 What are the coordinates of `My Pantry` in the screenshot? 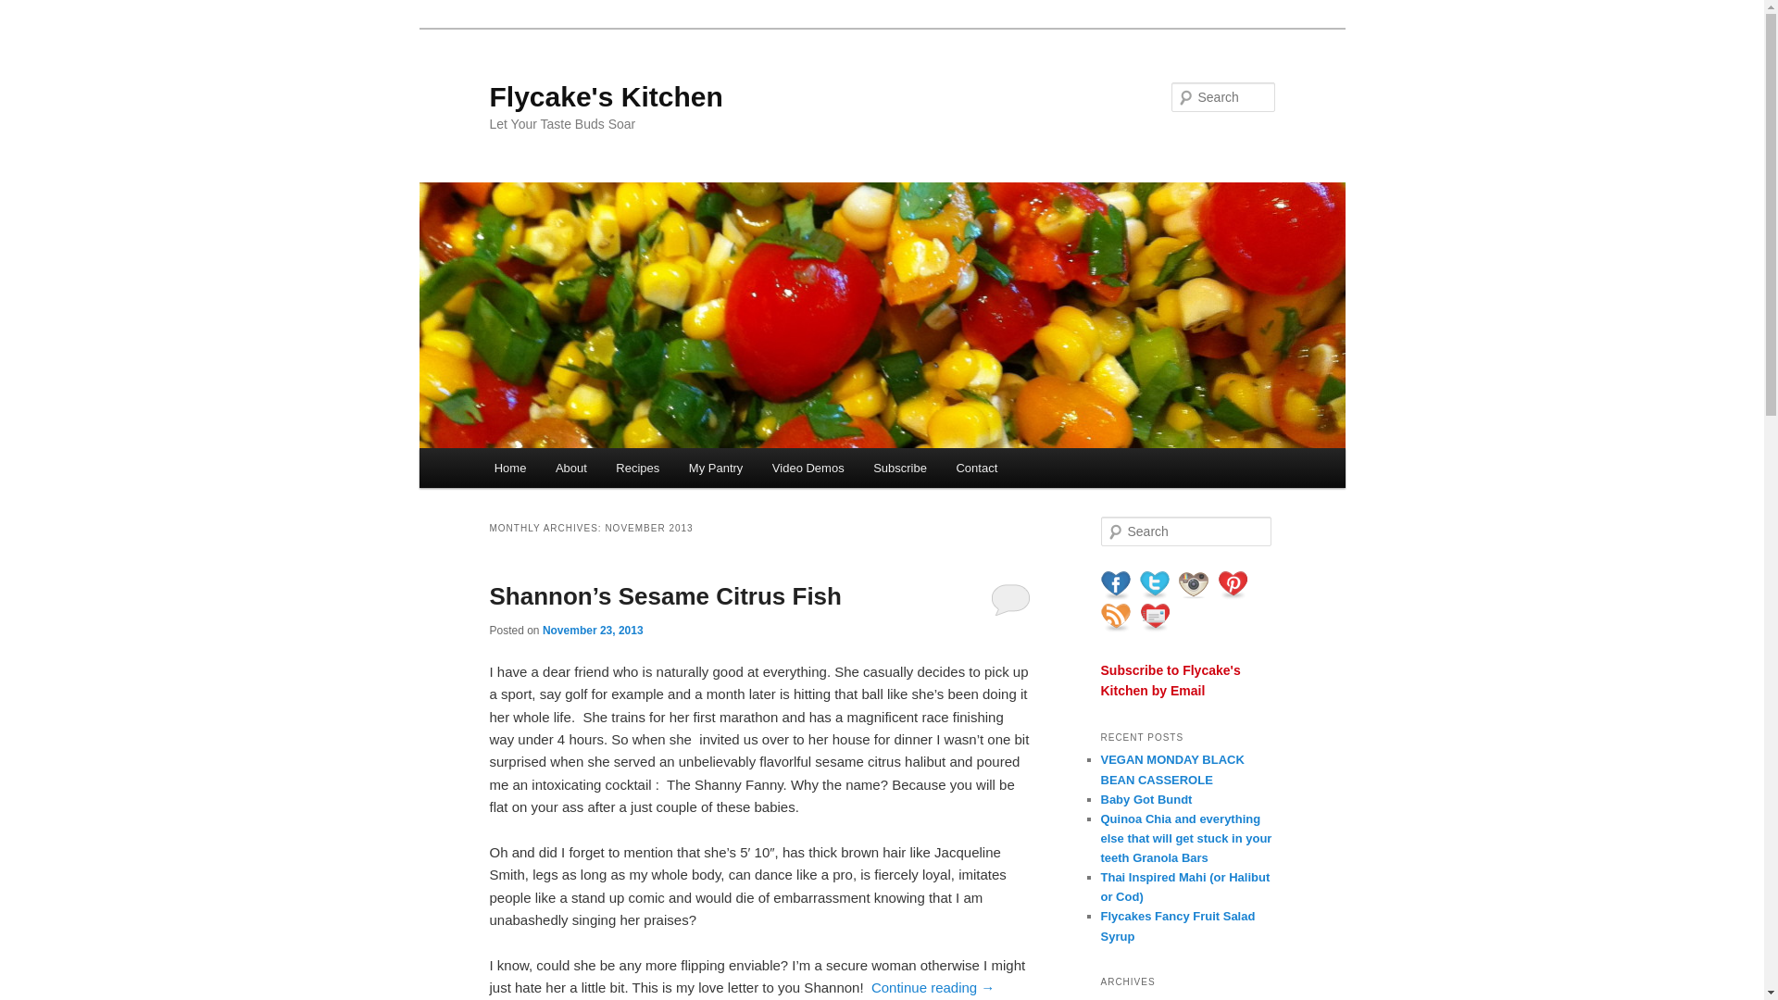 It's located at (715, 468).